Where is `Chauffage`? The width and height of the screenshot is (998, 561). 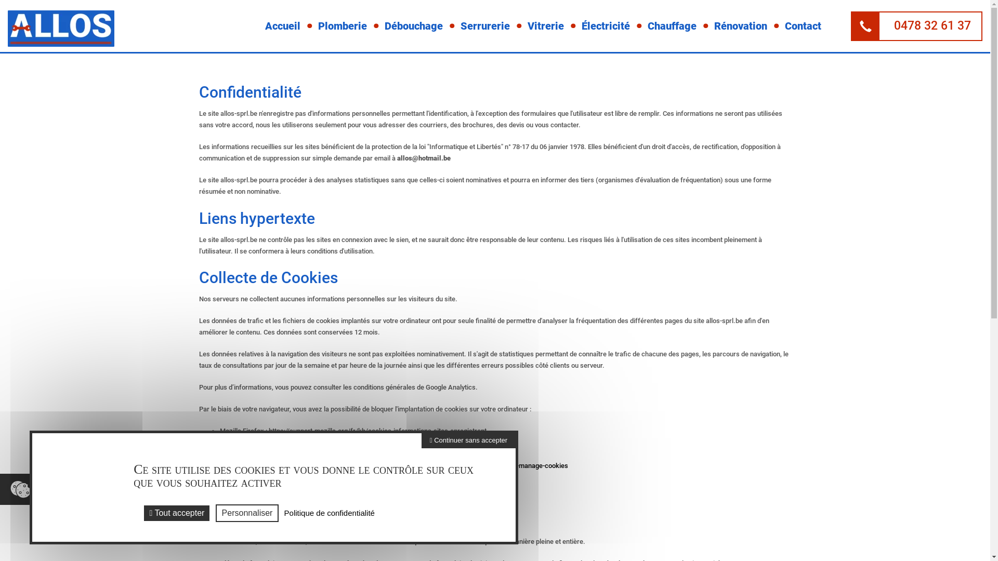 Chauffage is located at coordinates (672, 26).